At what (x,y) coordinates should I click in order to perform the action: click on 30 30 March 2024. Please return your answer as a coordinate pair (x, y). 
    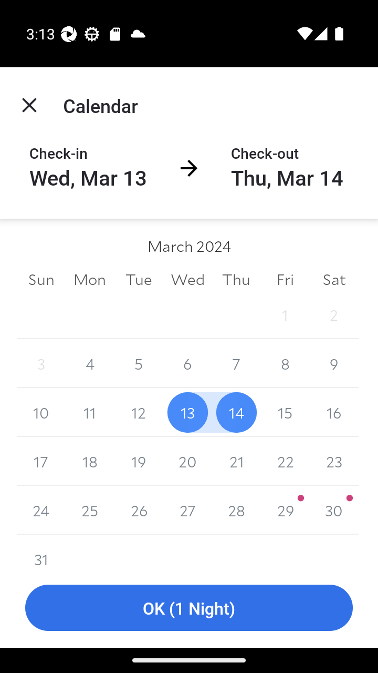
    Looking at the image, I should click on (334, 510).